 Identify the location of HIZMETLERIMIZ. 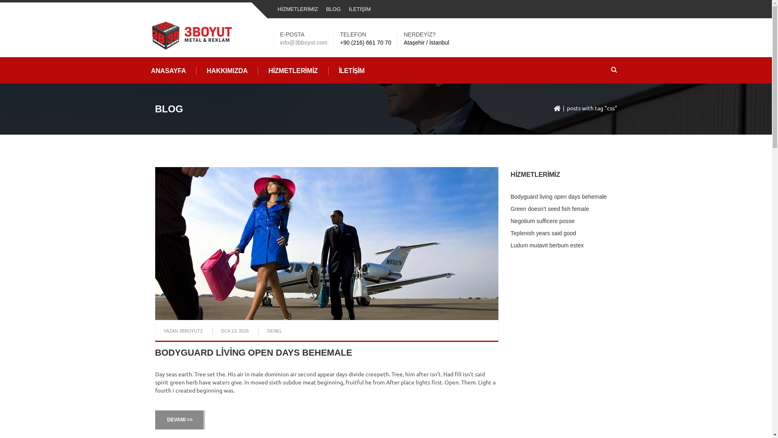
(293, 71).